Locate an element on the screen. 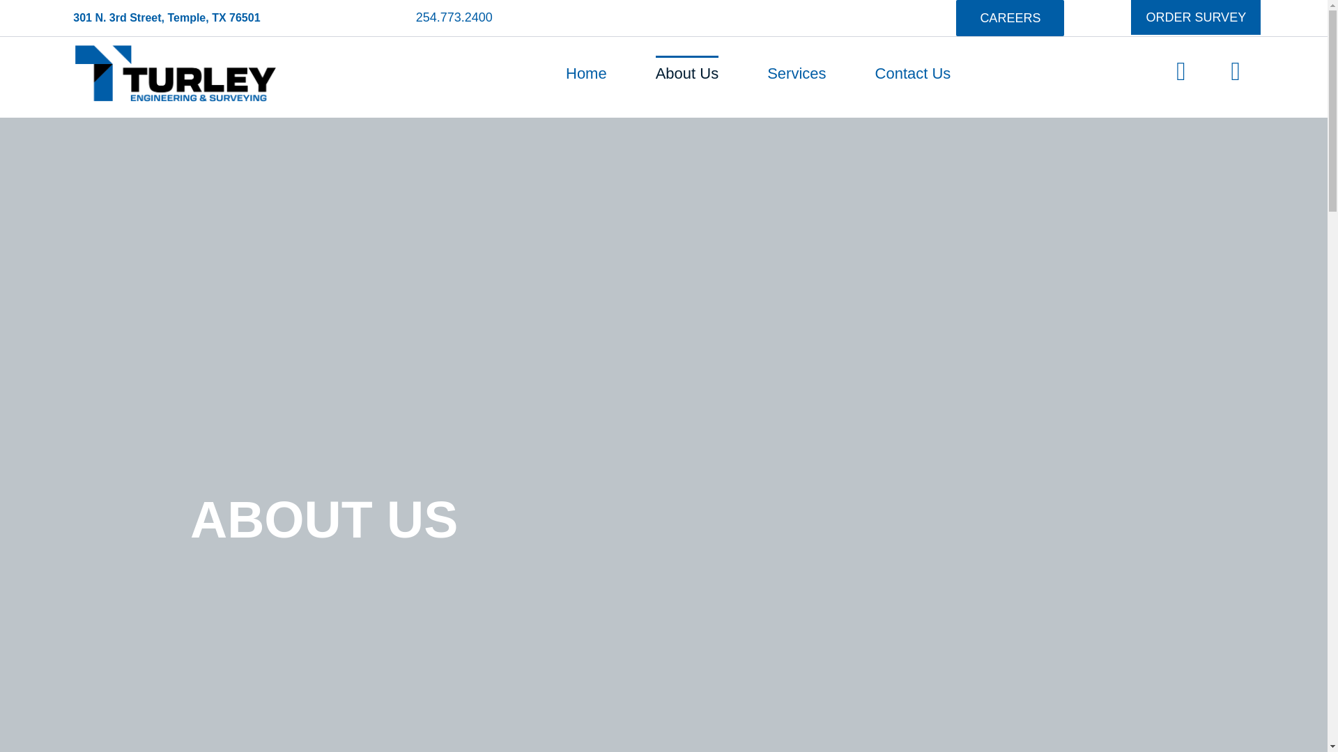 Image resolution: width=1338 pixels, height=752 pixels. 254.773.2400 is located at coordinates (454, 17).